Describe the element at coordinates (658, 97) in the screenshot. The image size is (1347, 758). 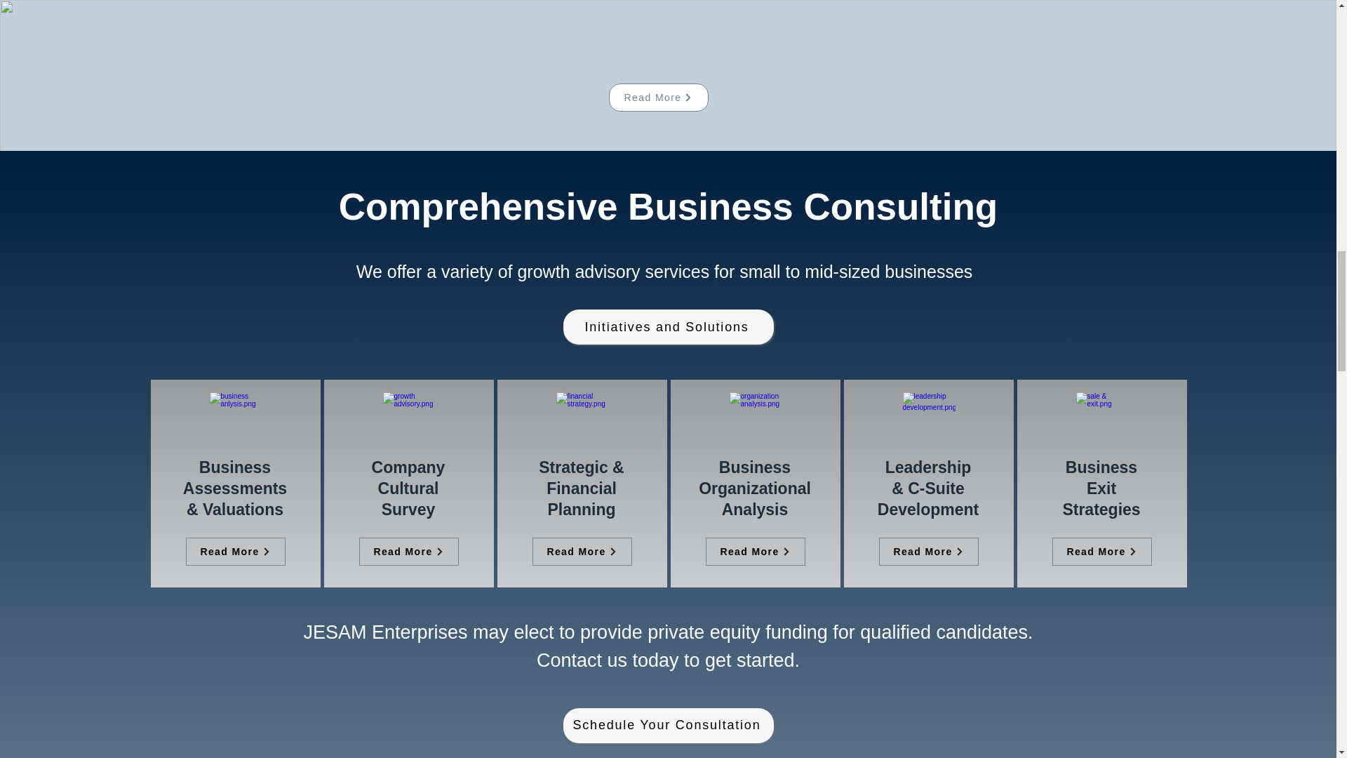
I see `Read More` at that location.